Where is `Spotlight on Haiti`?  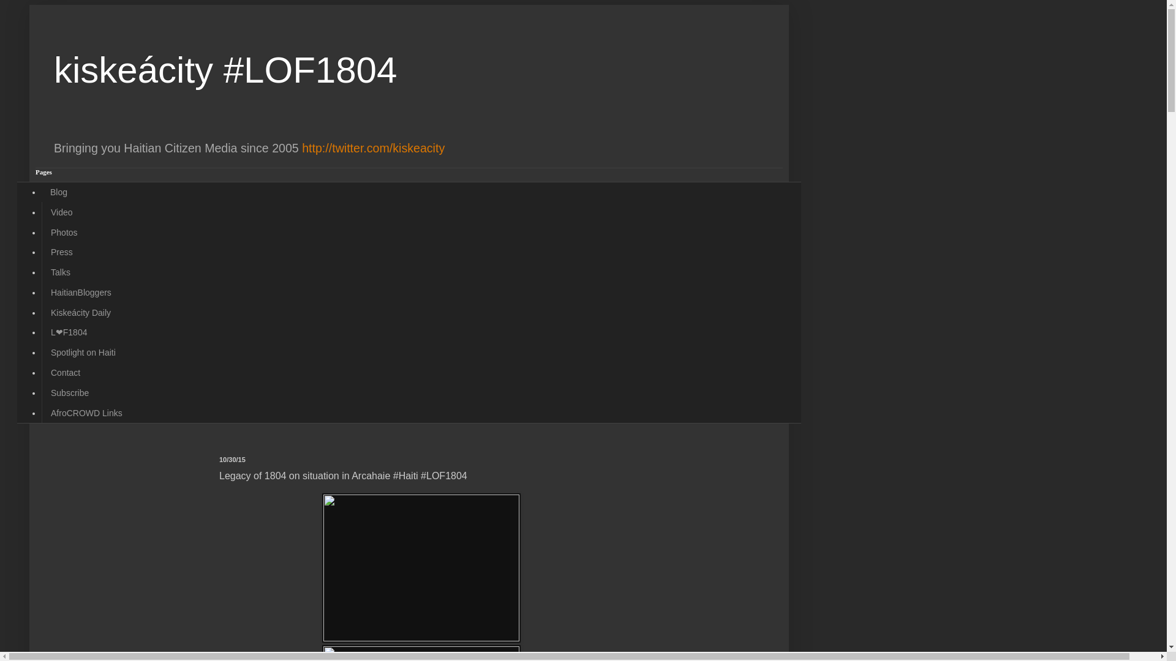
Spotlight on Haiti is located at coordinates (83, 353).